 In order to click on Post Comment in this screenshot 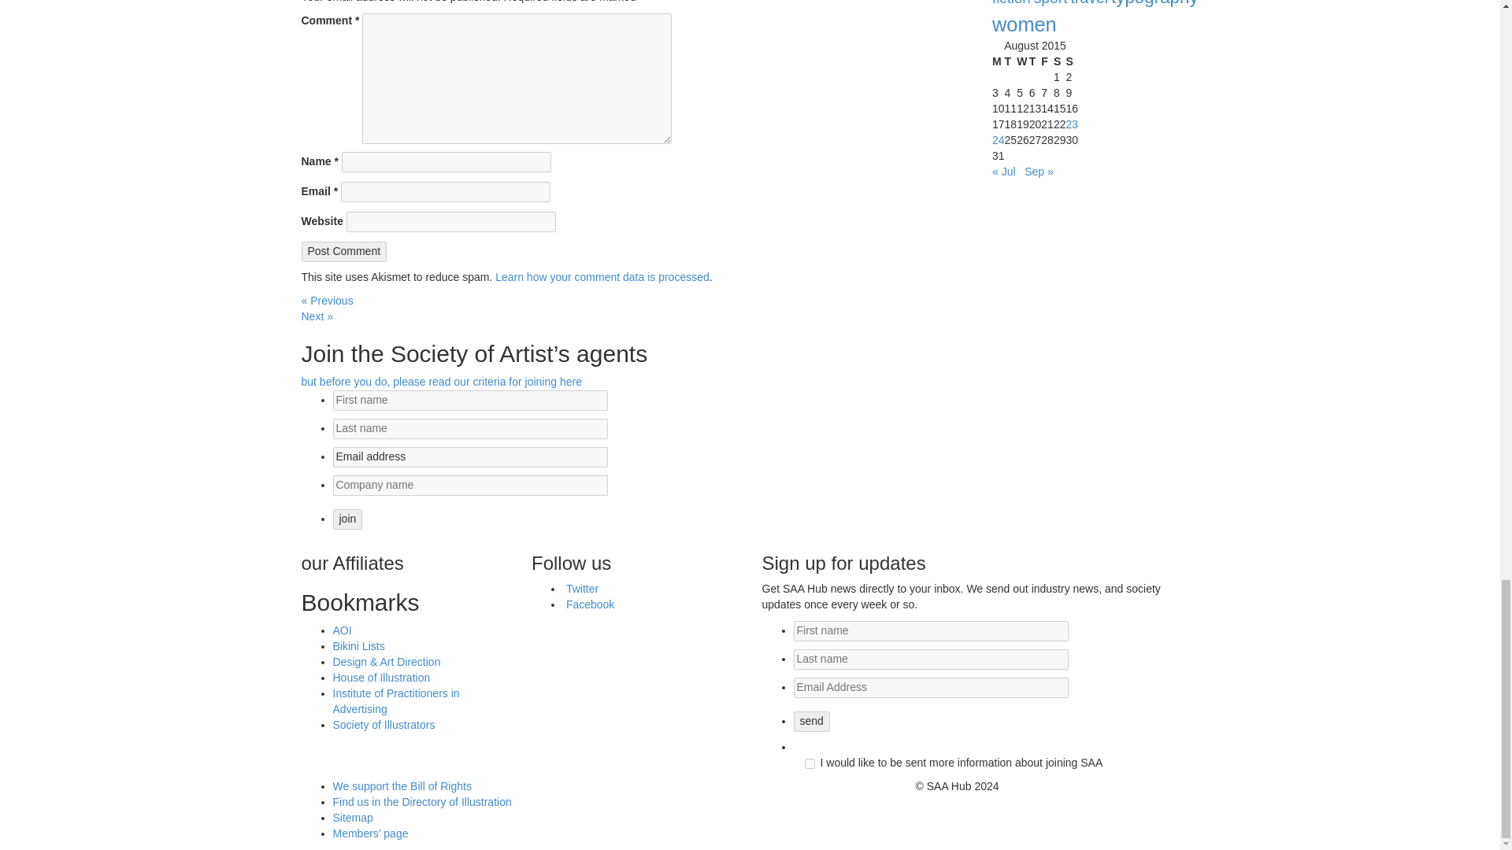, I will do `click(343, 251)`.